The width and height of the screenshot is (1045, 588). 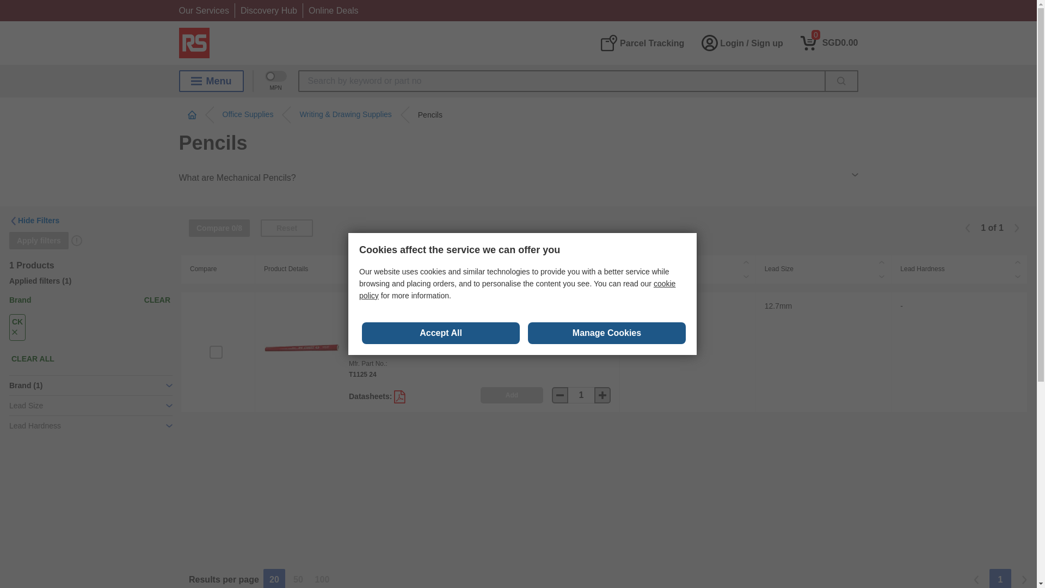 I want to click on Online Deals, so click(x=333, y=10).